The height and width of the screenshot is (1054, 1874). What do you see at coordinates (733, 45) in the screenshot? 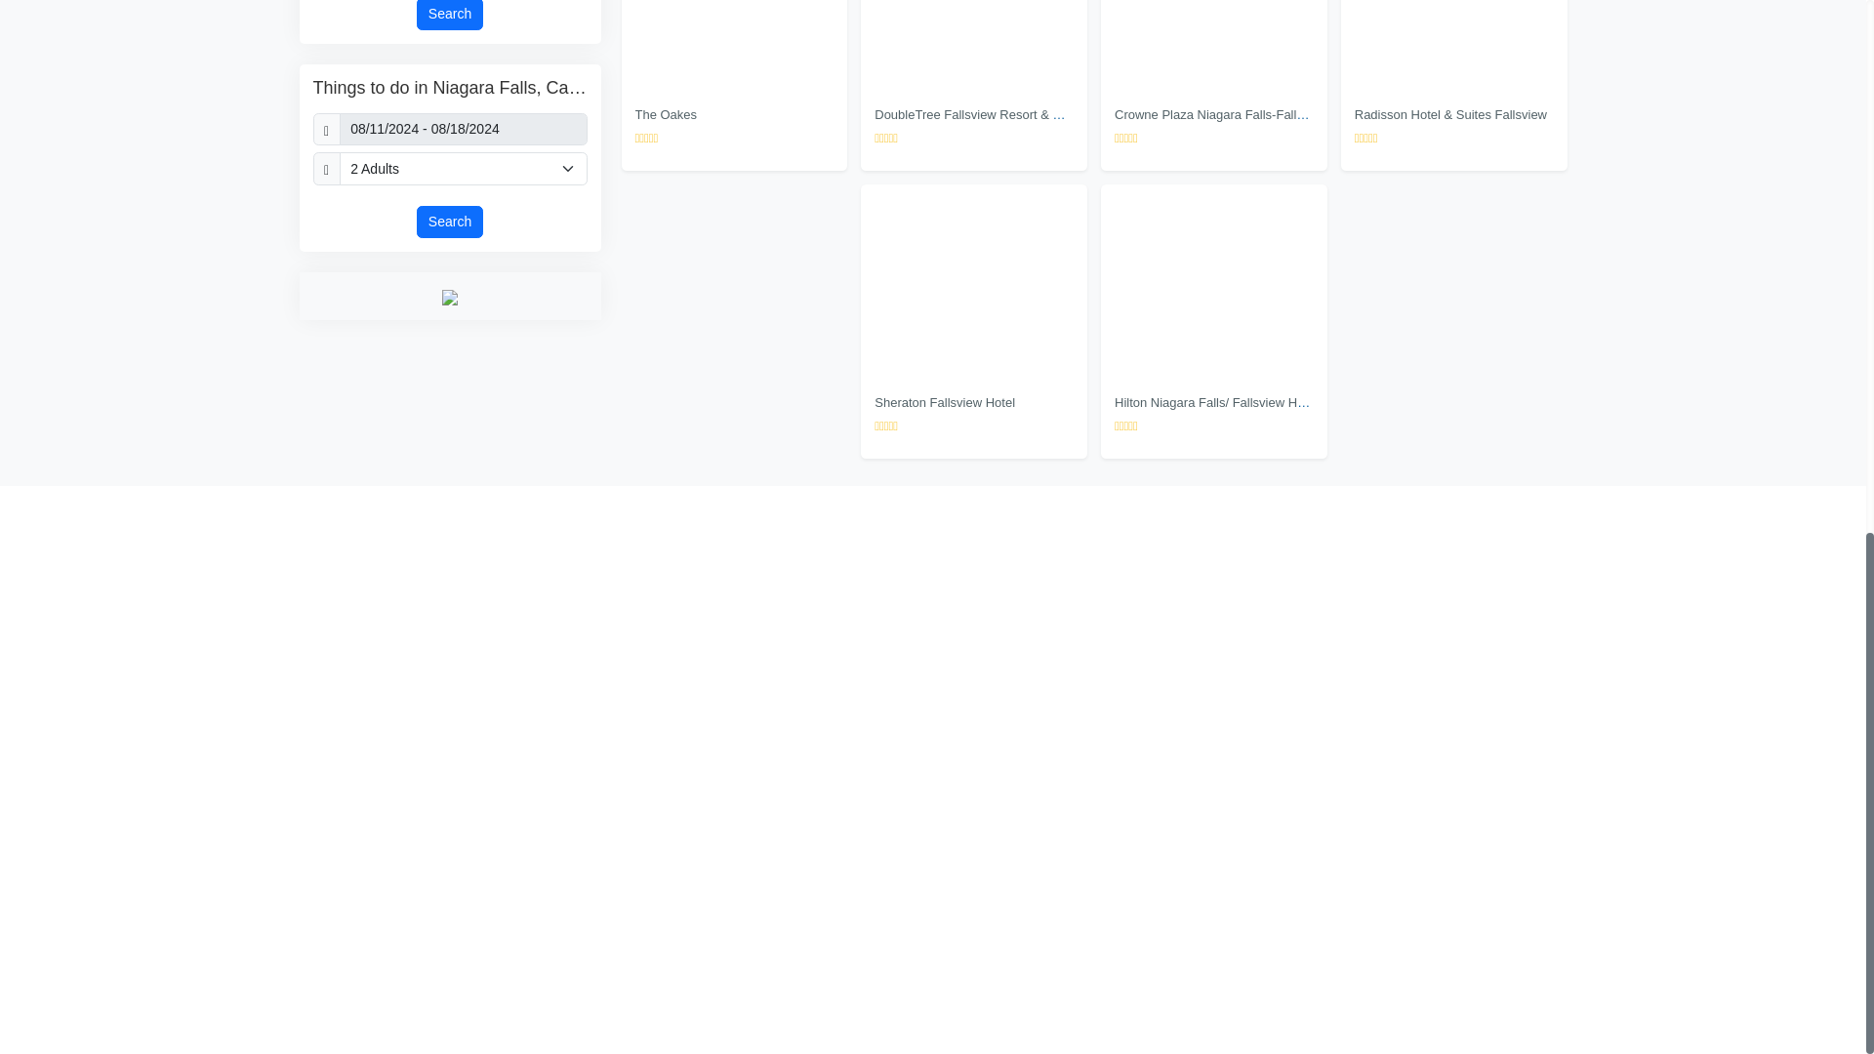
I see `The Oakes` at bounding box center [733, 45].